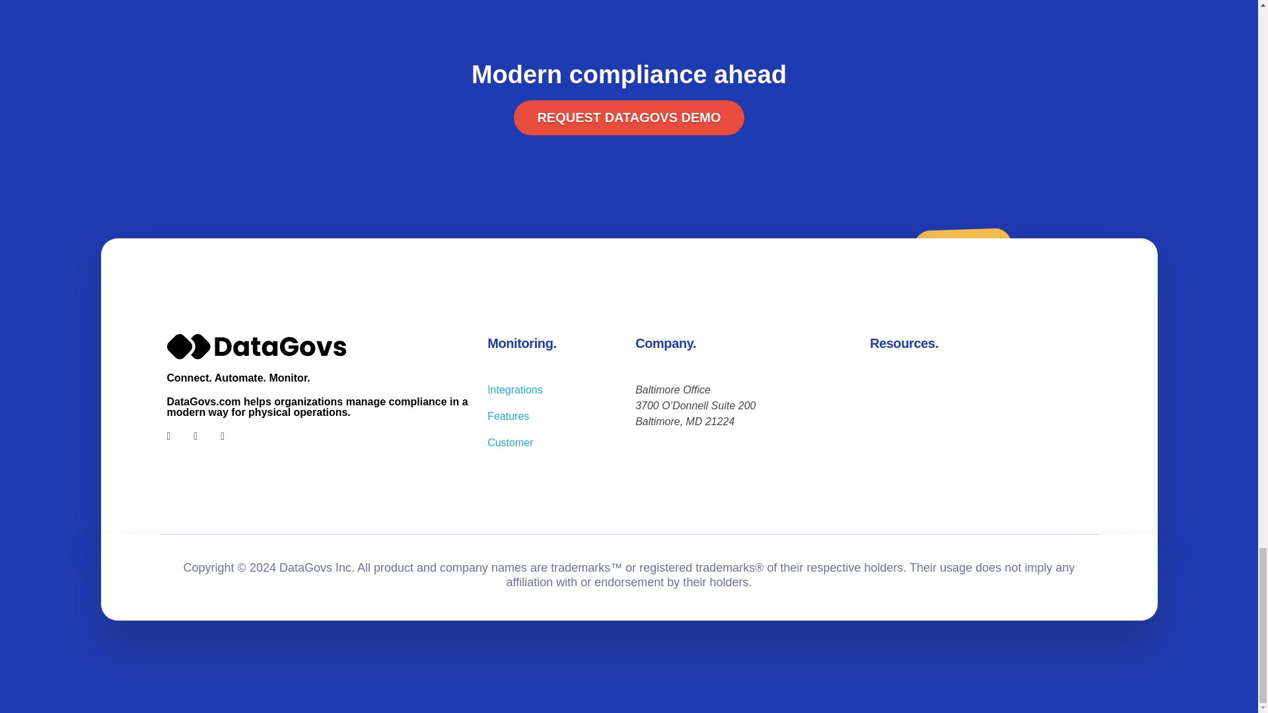 The height and width of the screenshot is (713, 1268). What do you see at coordinates (628, 118) in the screenshot?
I see `REQUEST DATAGOVS DEMO` at bounding box center [628, 118].